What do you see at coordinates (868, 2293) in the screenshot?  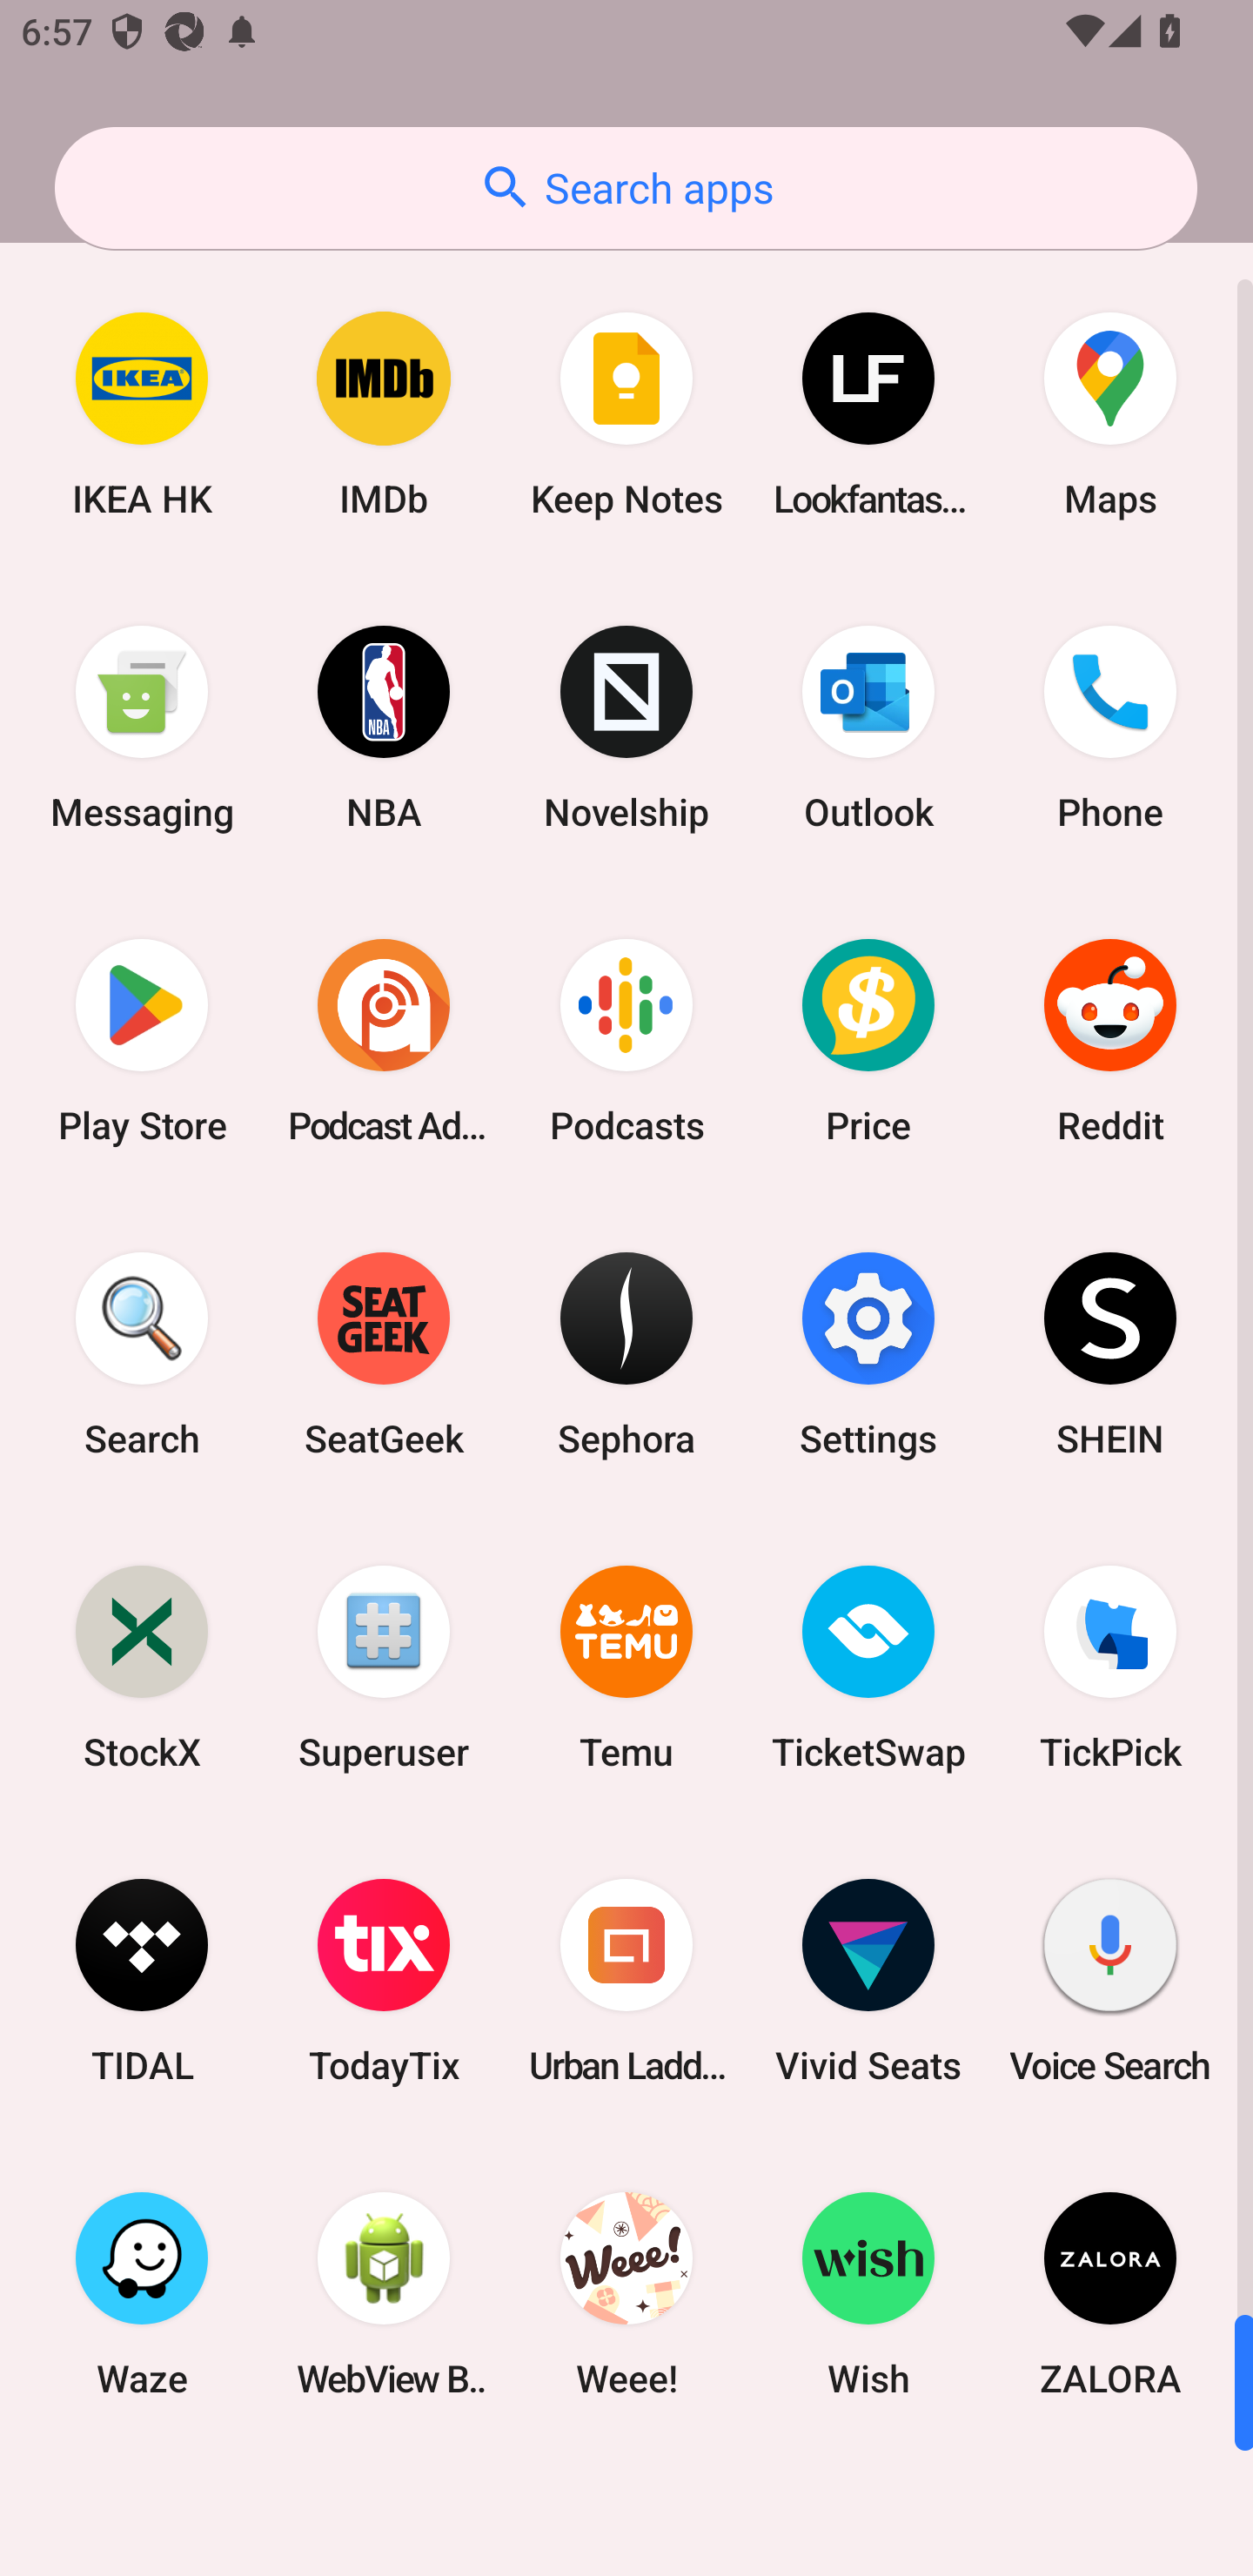 I see `Wish` at bounding box center [868, 2293].